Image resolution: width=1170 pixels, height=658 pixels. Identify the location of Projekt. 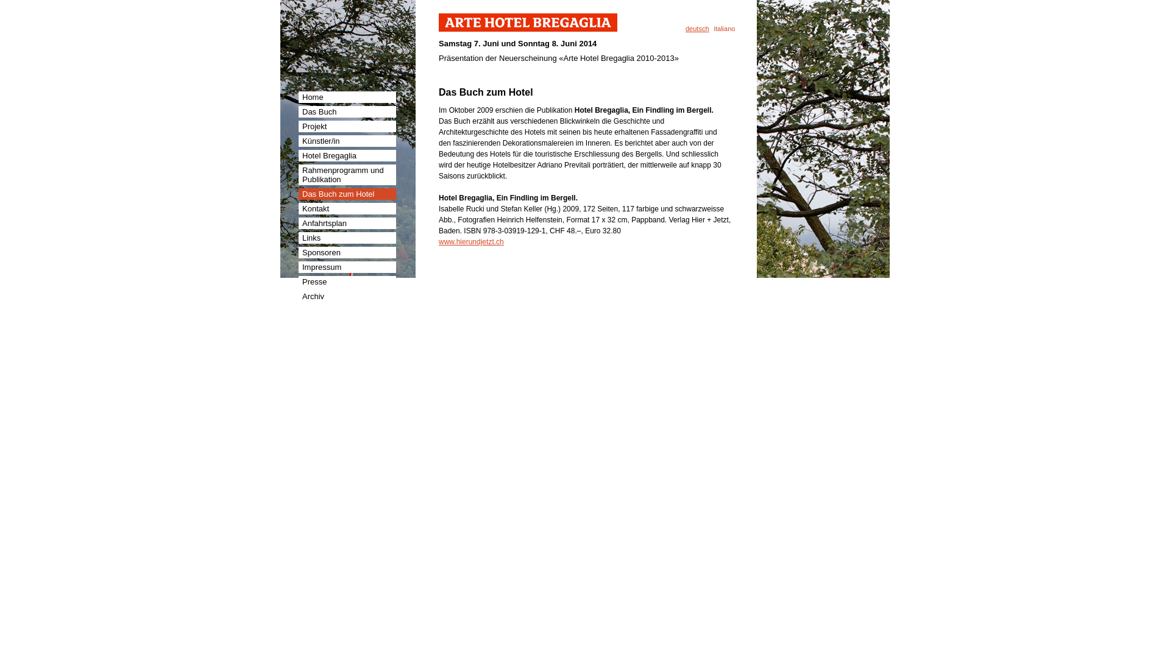
(347, 127).